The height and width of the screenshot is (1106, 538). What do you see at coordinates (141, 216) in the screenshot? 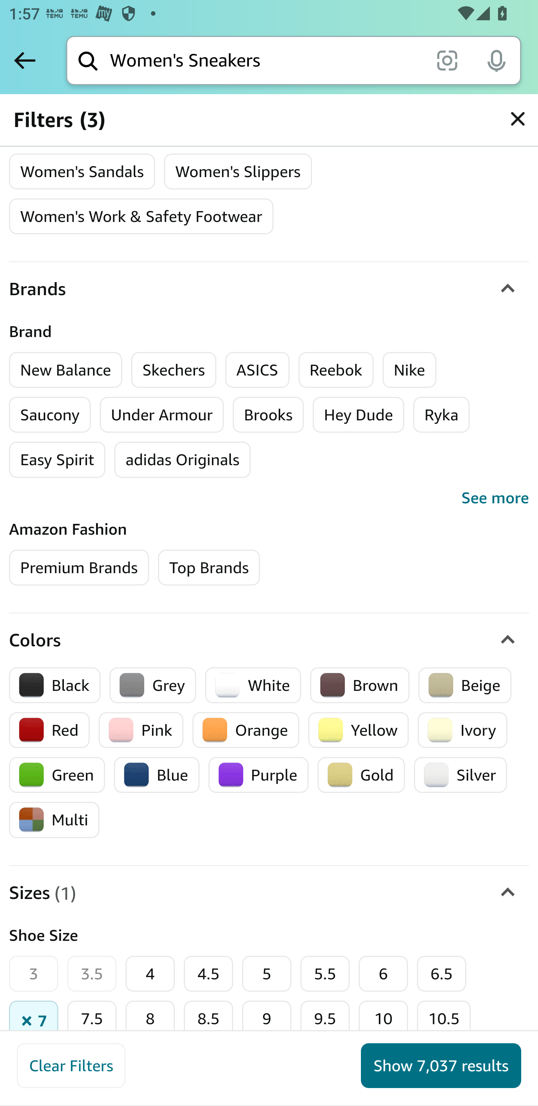
I see `Women's Work & Safety Footwear` at bounding box center [141, 216].